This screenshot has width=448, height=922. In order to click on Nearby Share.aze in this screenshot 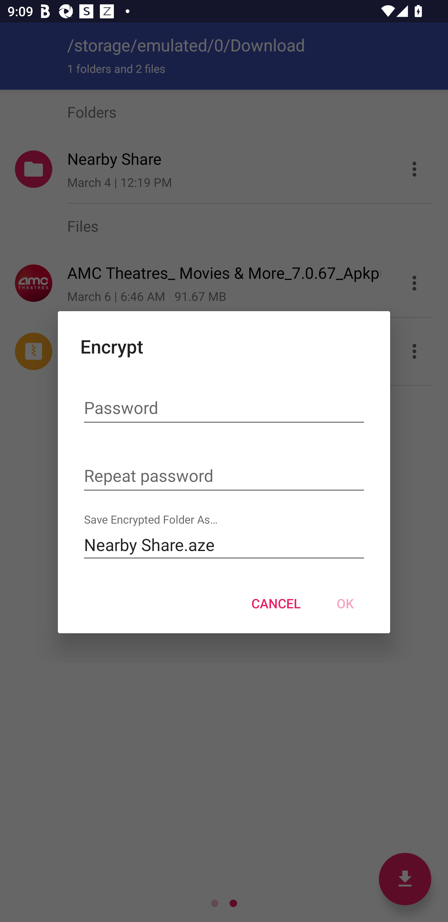, I will do `click(224, 545)`.